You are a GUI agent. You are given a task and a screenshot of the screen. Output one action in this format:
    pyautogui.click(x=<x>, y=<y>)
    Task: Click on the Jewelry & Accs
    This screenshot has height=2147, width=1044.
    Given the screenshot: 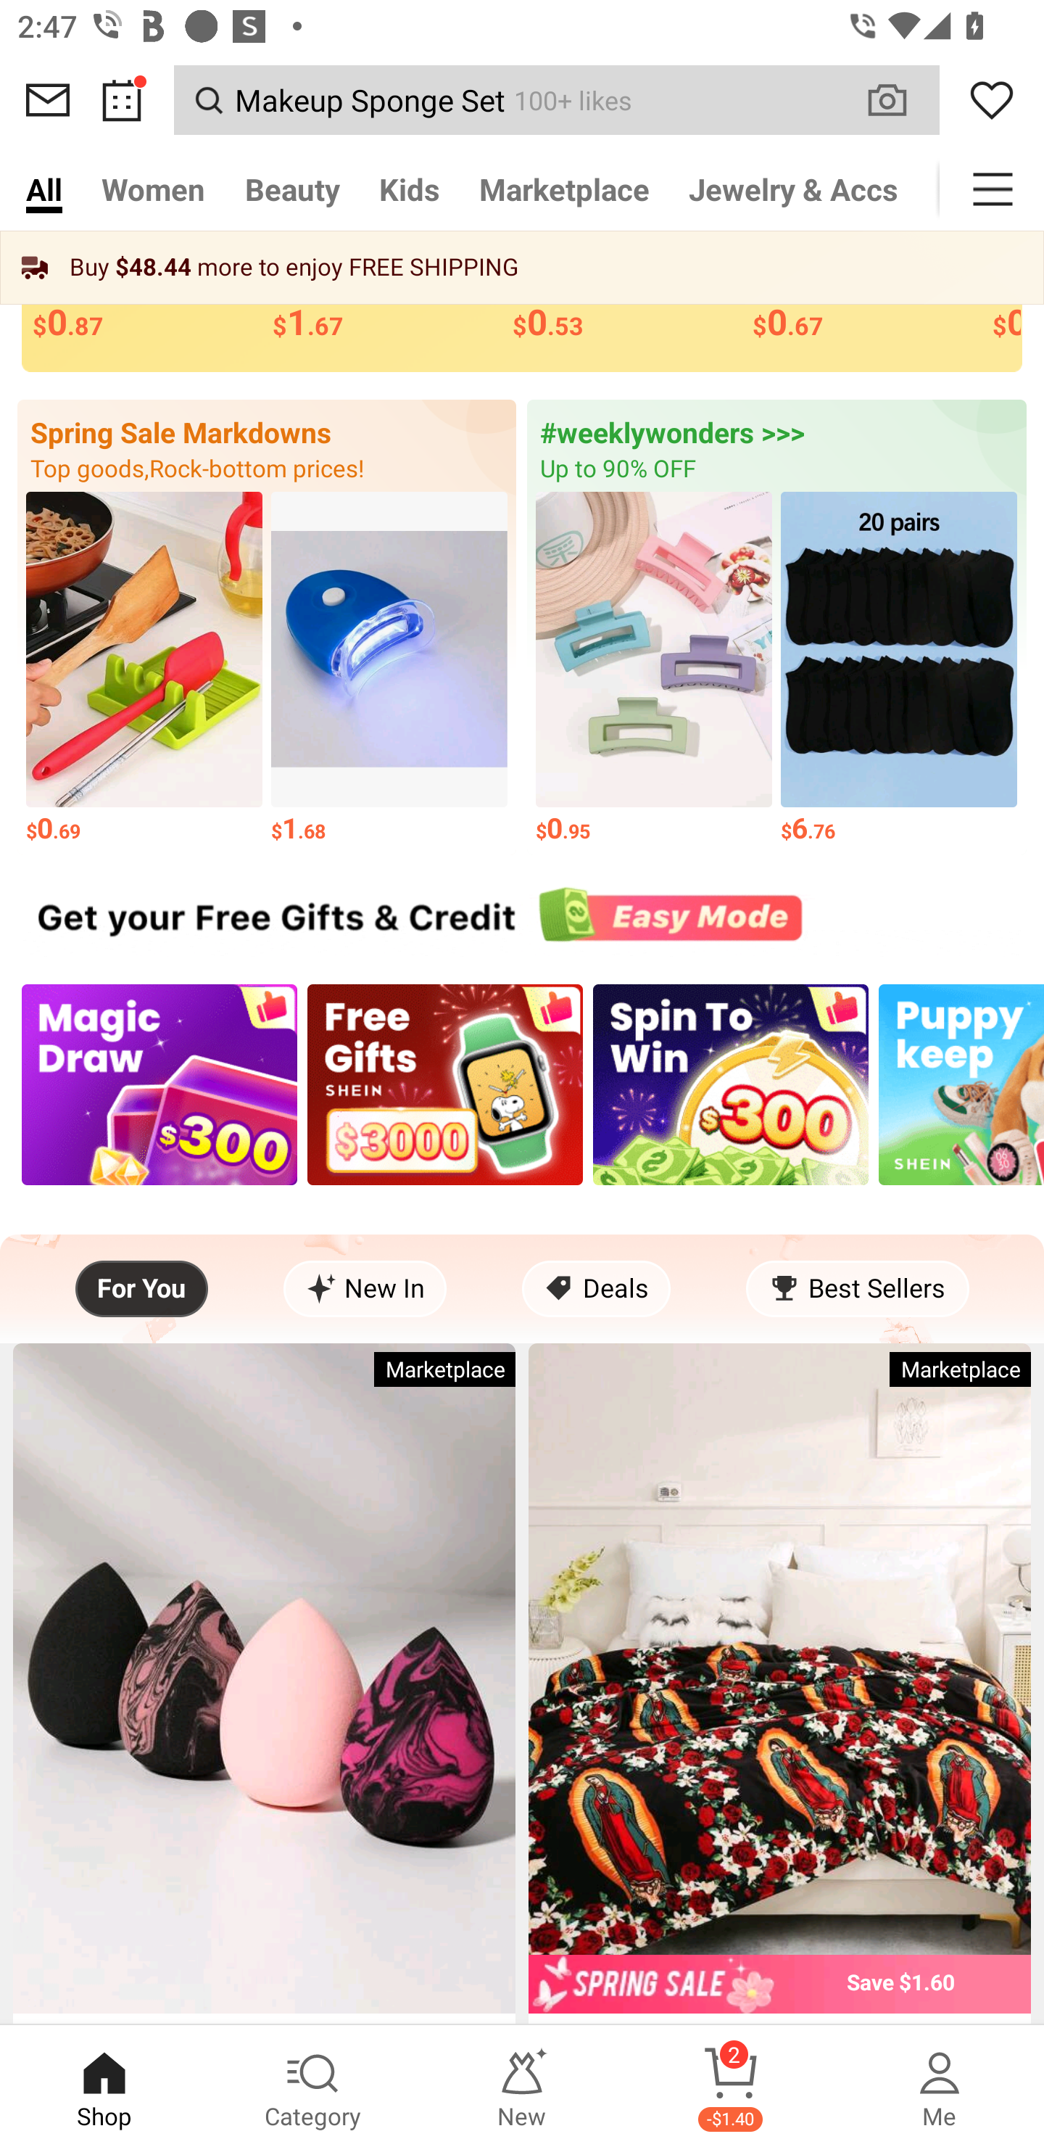 What is the action you would take?
    pyautogui.click(x=794, y=189)
    